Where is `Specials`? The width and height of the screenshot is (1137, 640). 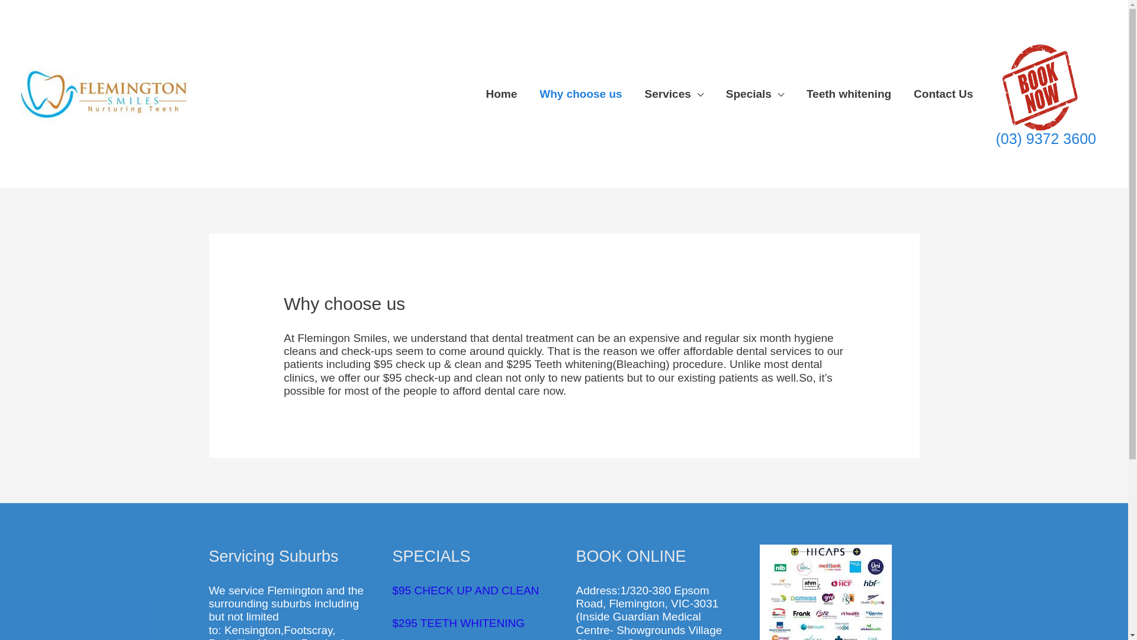 Specials is located at coordinates (755, 94).